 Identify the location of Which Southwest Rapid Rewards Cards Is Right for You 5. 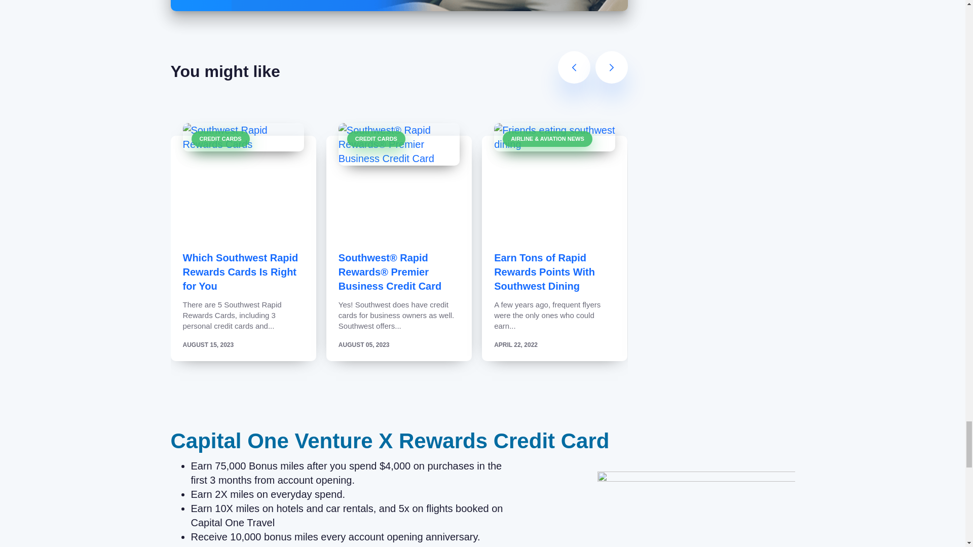
(243, 137).